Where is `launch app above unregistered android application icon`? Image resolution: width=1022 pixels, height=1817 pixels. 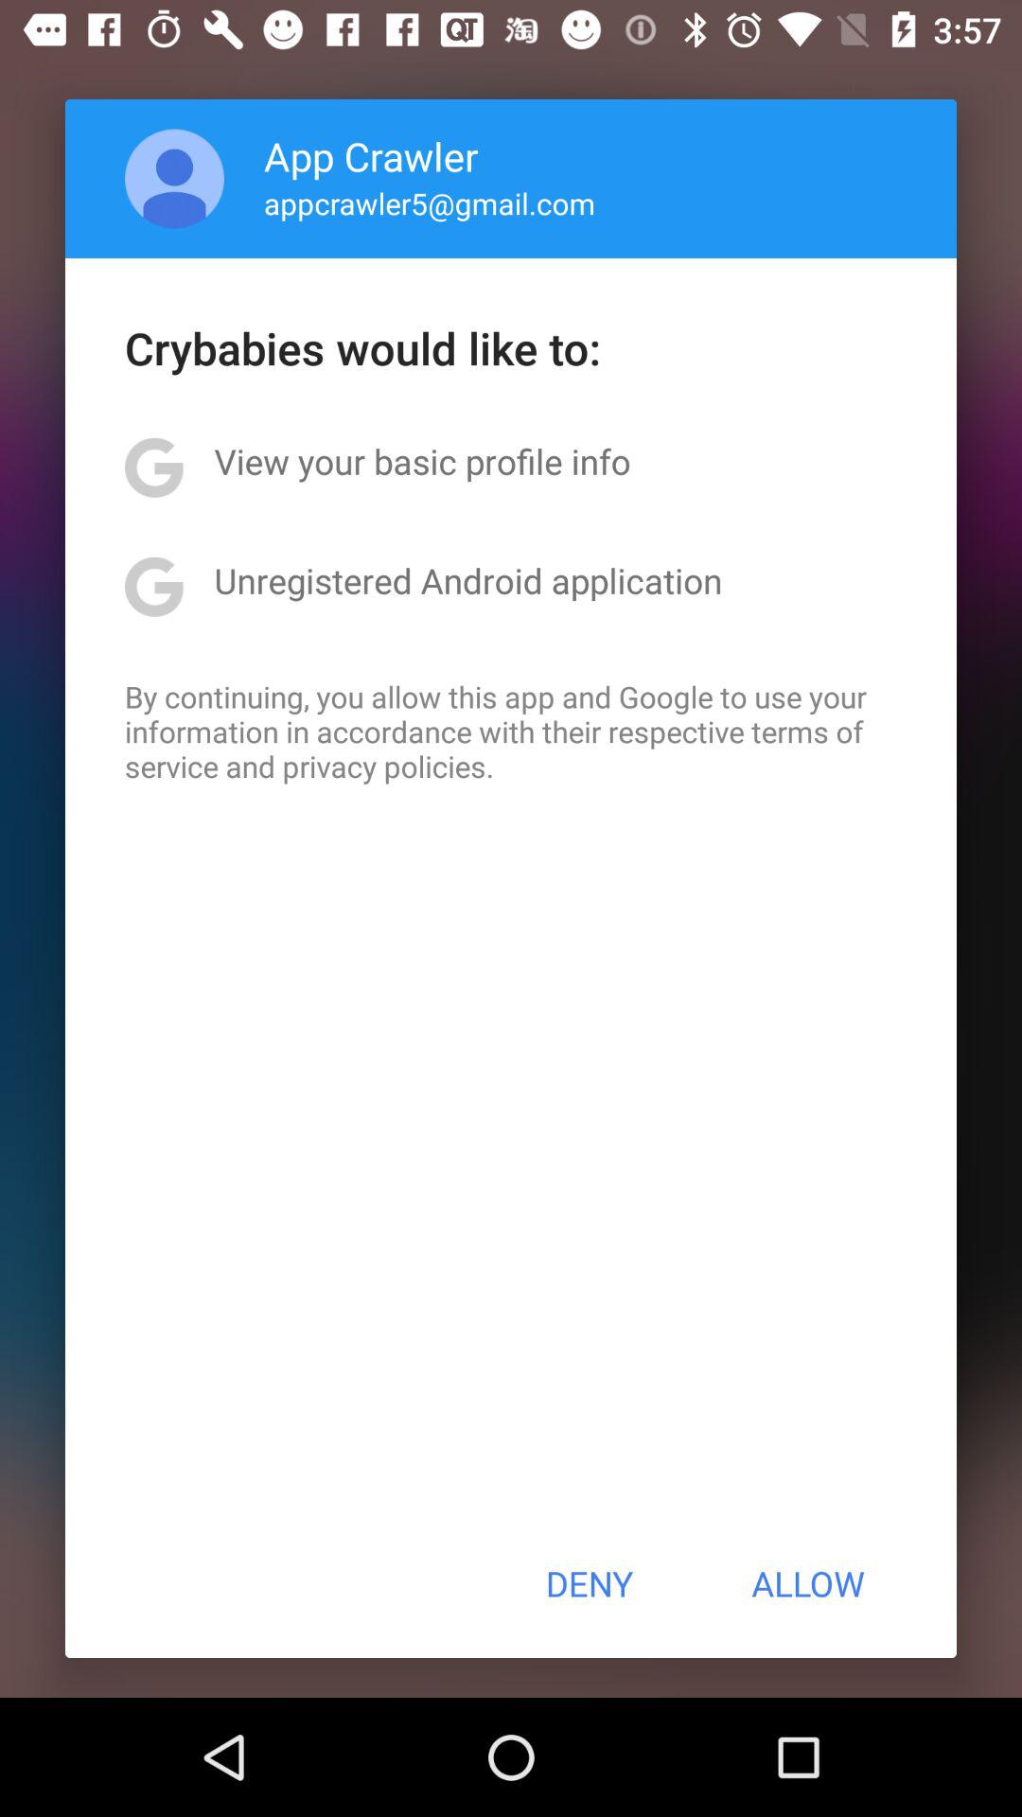 launch app above unregistered android application icon is located at coordinates (422, 461).